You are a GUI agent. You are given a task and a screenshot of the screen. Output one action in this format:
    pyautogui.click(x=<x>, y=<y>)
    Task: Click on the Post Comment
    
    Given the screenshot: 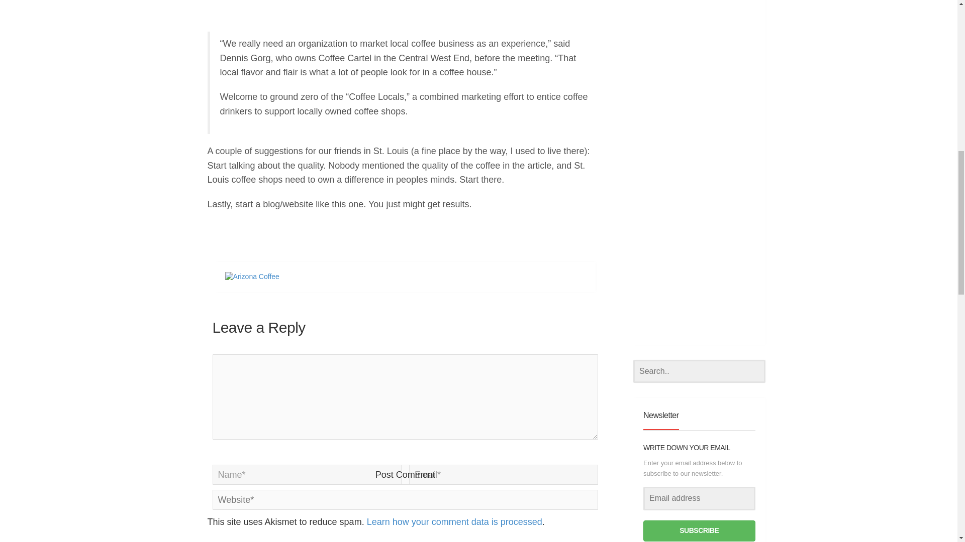 What is the action you would take?
    pyautogui.click(x=405, y=474)
    